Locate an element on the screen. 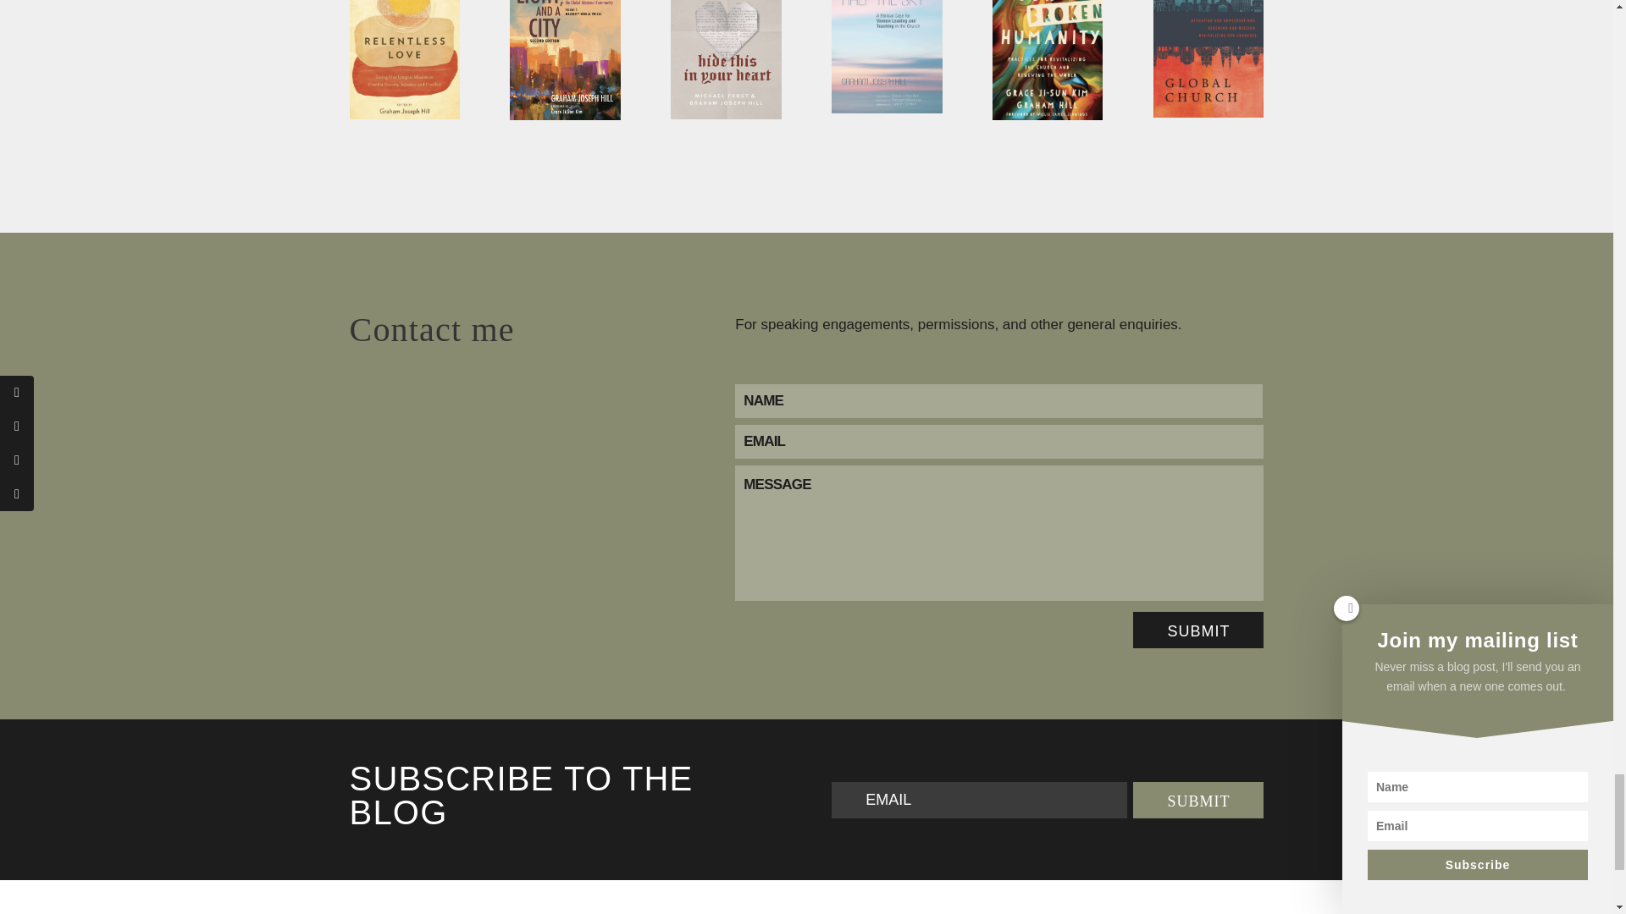 The height and width of the screenshot is (914, 1626). Submit is located at coordinates (1197, 630).